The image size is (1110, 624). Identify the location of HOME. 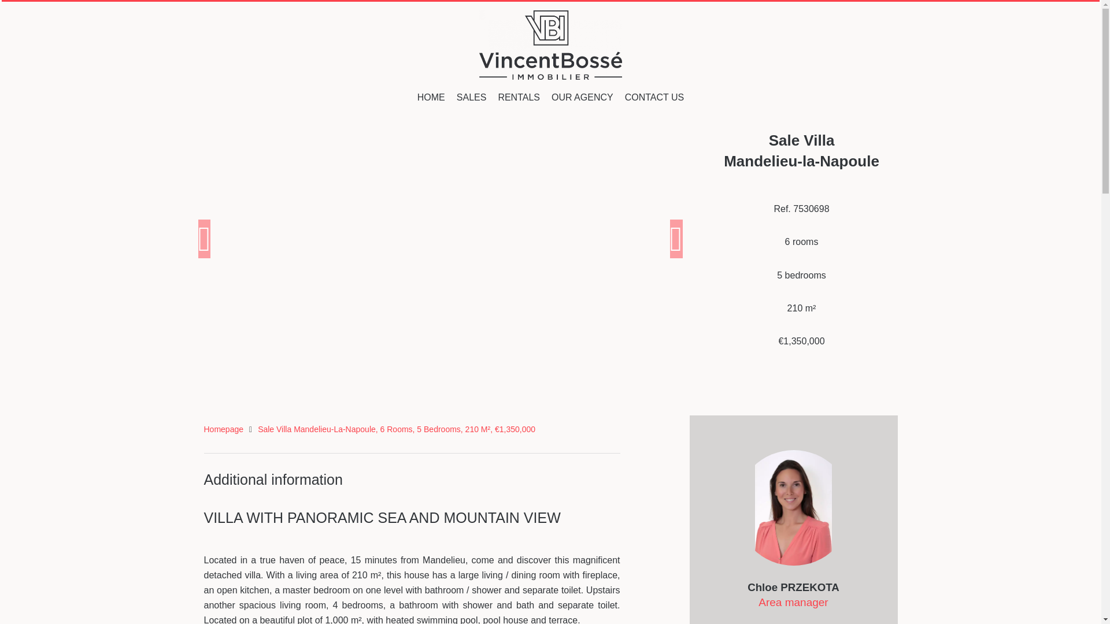
(431, 97).